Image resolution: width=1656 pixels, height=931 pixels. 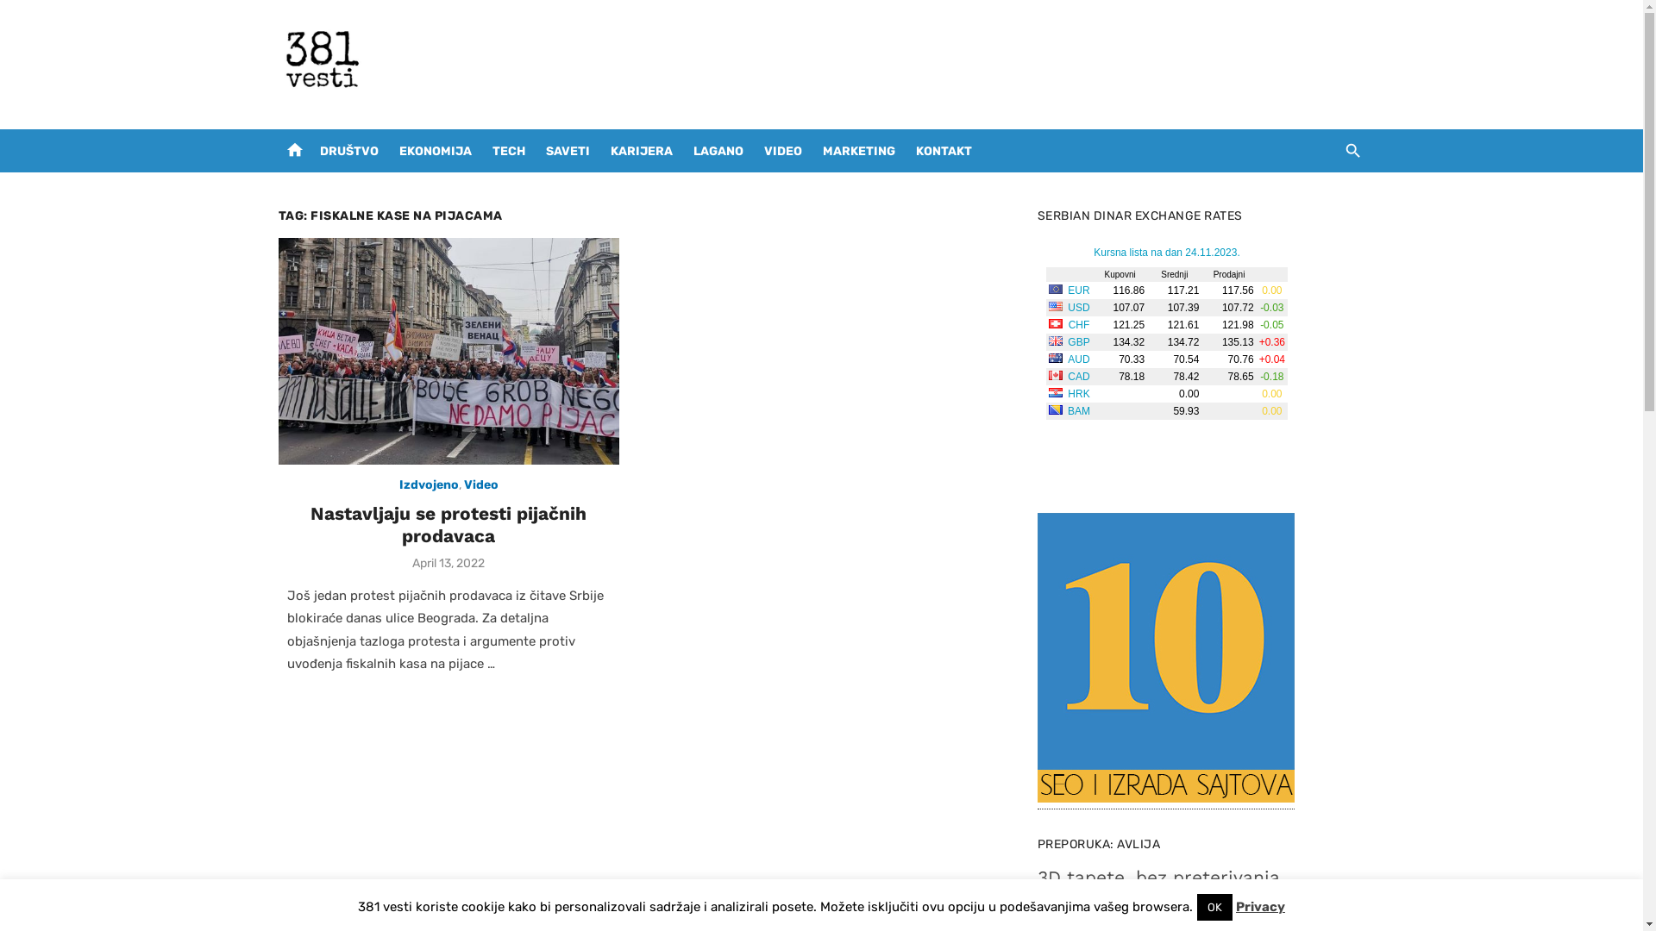 I want to click on Video, so click(x=481, y=485).